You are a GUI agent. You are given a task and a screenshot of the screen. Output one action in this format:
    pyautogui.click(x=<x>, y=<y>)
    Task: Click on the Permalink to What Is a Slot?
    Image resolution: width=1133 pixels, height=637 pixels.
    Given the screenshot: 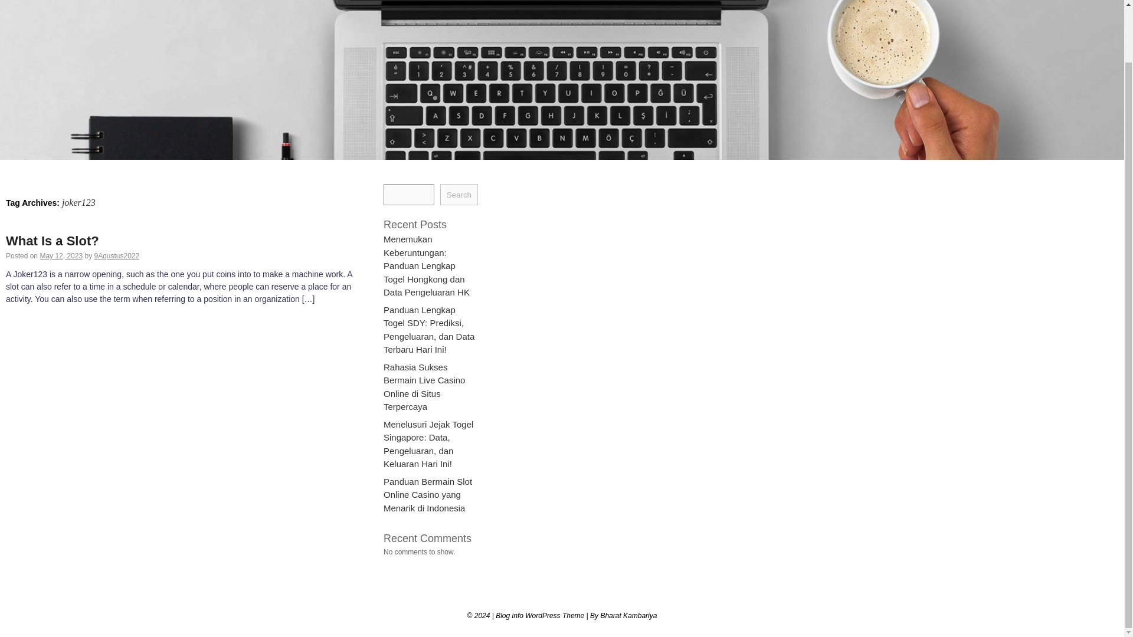 What is the action you would take?
    pyautogui.click(x=52, y=241)
    